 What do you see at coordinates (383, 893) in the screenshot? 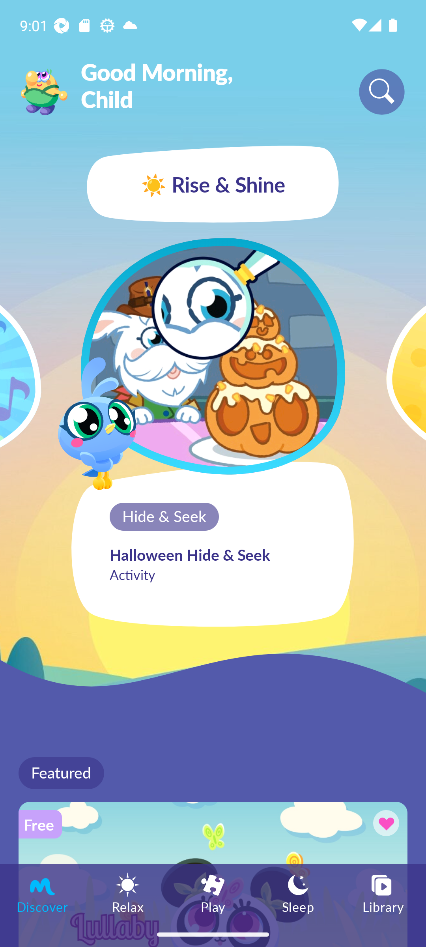
I see `Library` at bounding box center [383, 893].